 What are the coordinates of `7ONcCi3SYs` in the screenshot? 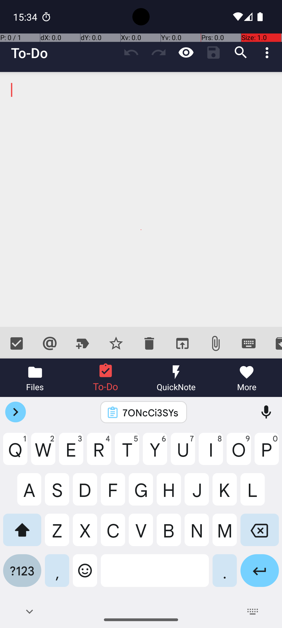 It's located at (150, 412).